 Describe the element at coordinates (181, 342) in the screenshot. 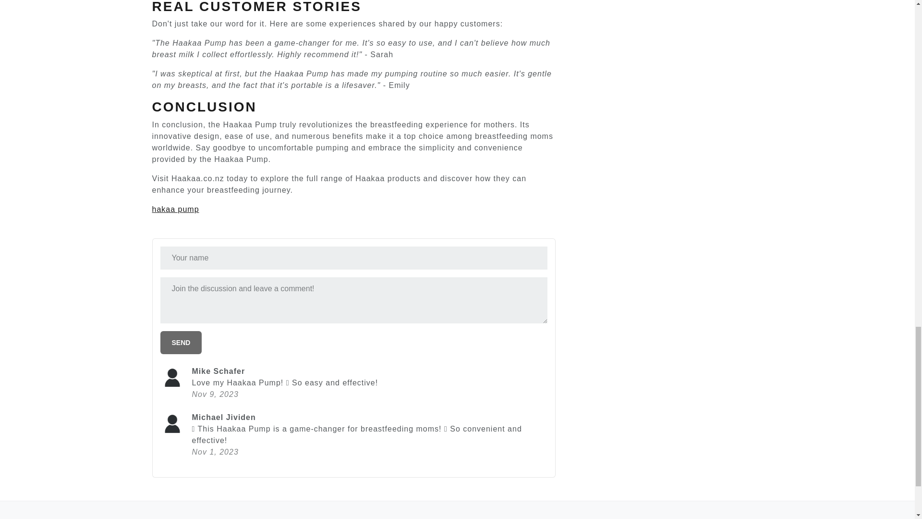

I see `Send` at that location.